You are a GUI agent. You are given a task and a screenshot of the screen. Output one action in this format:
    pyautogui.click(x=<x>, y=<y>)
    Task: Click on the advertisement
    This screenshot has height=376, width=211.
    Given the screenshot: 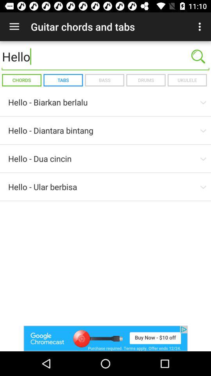 What is the action you would take?
    pyautogui.click(x=105, y=338)
    